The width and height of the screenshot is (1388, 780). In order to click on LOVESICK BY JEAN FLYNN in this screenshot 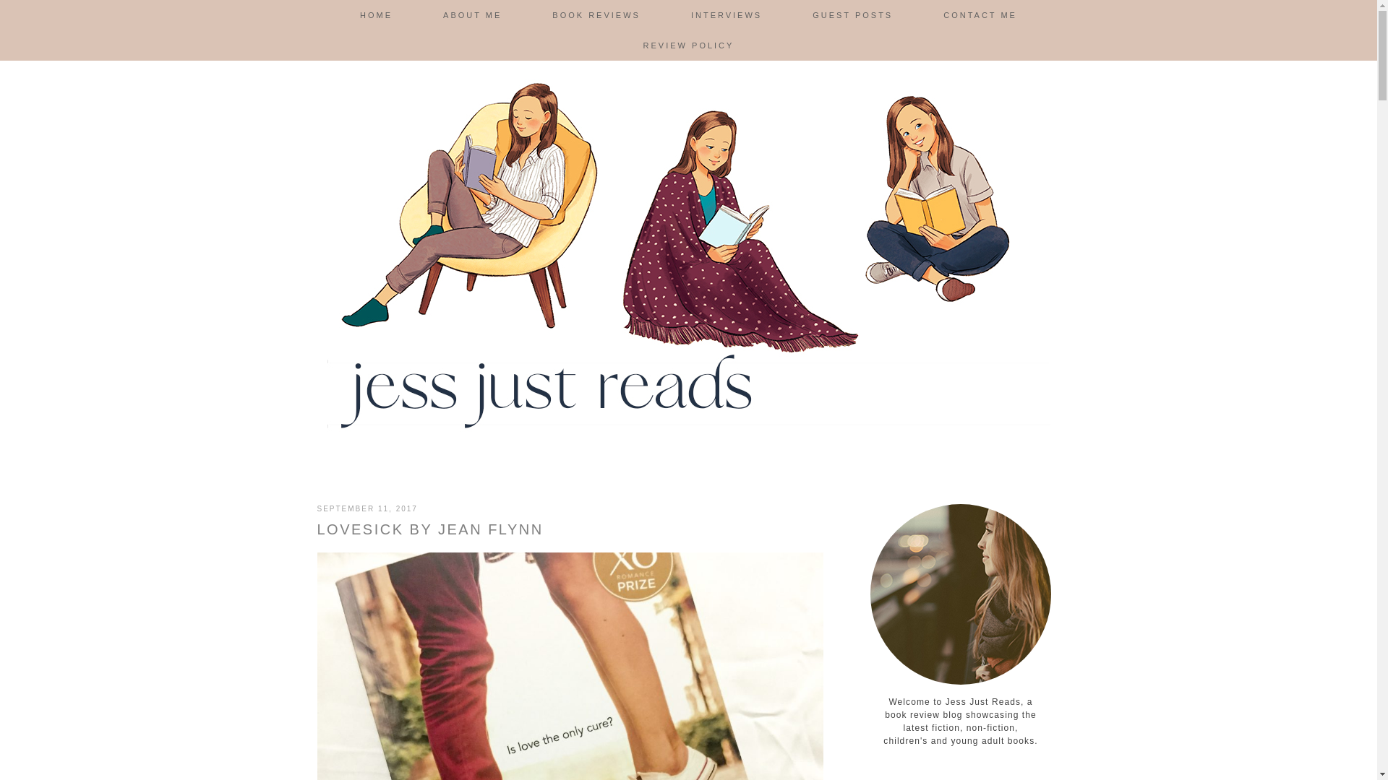, I will do `click(429, 529)`.